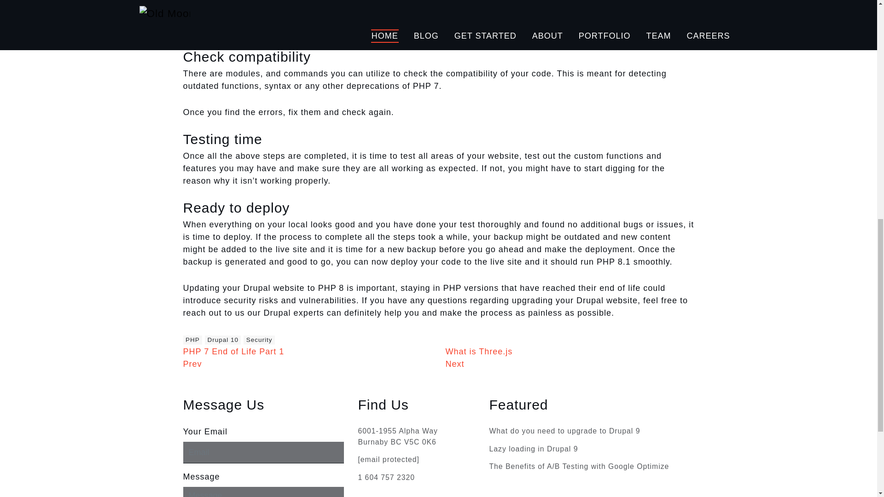  What do you see at coordinates (479, 352) in the screenshot?
I see `What is Three.js` at bounding box center [479, 352].